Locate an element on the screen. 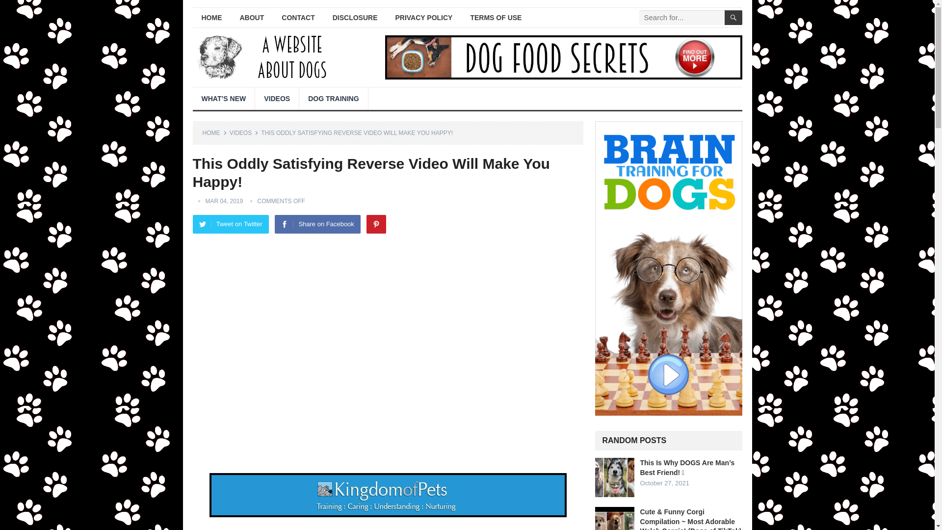 The height and width of the screenshot is (530, 942). HOME is located at coordinates (211, 18).